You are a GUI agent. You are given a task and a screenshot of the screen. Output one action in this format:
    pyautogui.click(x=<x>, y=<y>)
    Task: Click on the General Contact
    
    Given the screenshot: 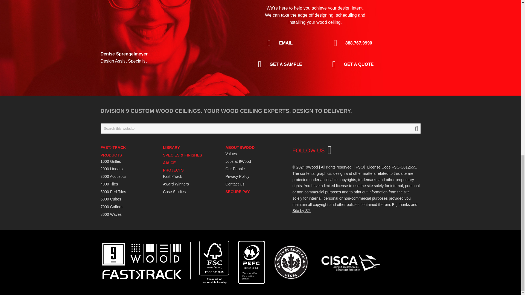 What is the action you would take?
    pyautogui.click(x=279, y=43)
    